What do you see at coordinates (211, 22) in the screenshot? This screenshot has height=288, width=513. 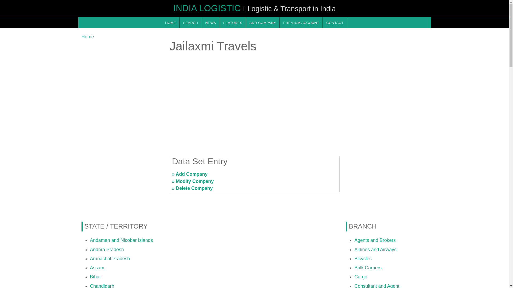 I see `NEWS` at bounding box center [211, 22].